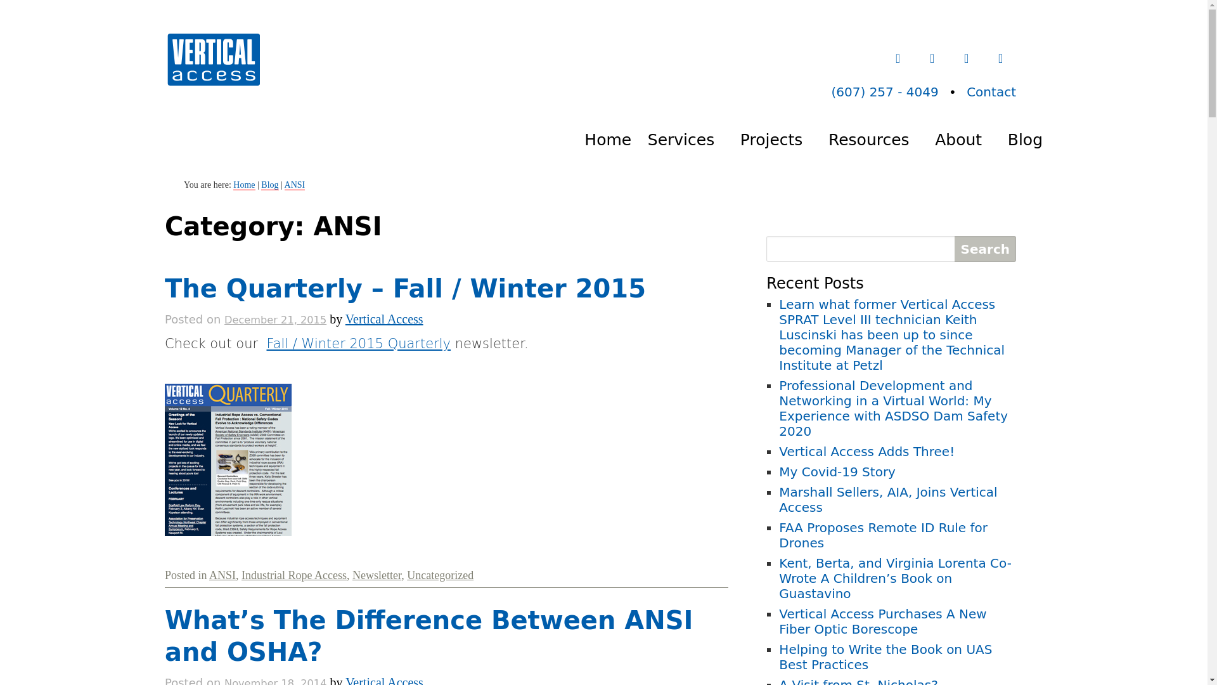 The width and height of the screenshot is (1217, 685). Describe the element at coordinates (877, 140) in the screenshot. I see `Resources` at that location.